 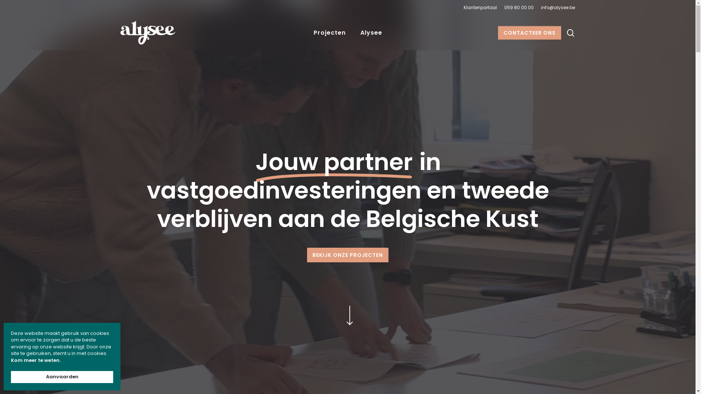 What do you see at coordinates (519, 8) in the screenshot?
I see `059 80 00 00` at bounding box center [519, 8].